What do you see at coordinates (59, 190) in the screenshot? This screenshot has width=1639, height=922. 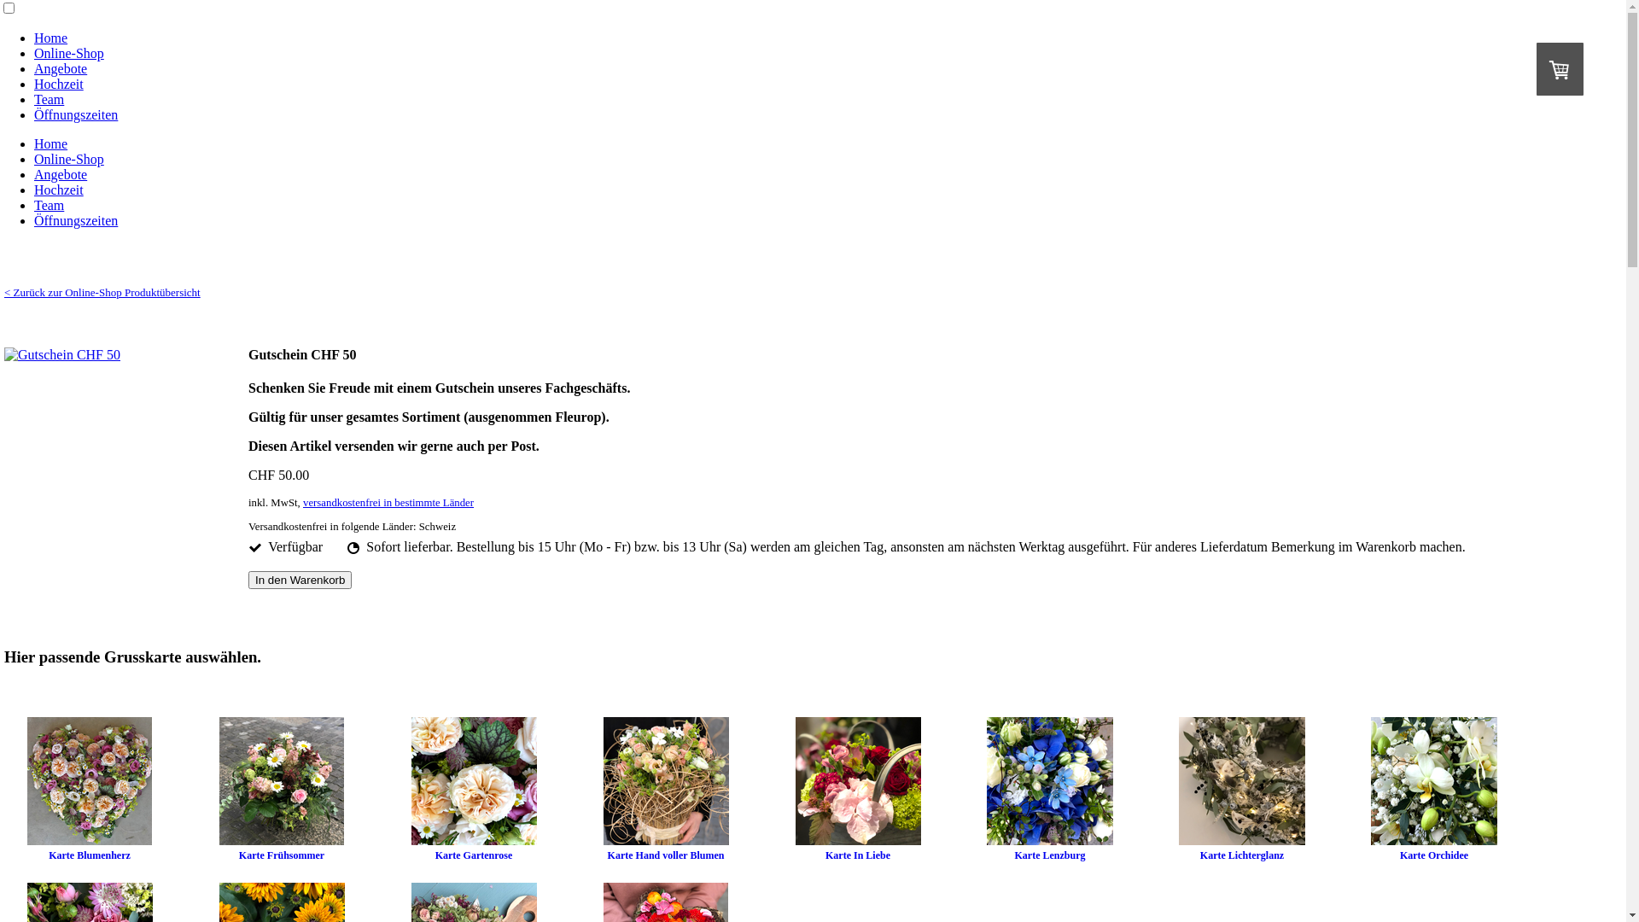 I see `Hochzeit` at bounding box center [59, 190].